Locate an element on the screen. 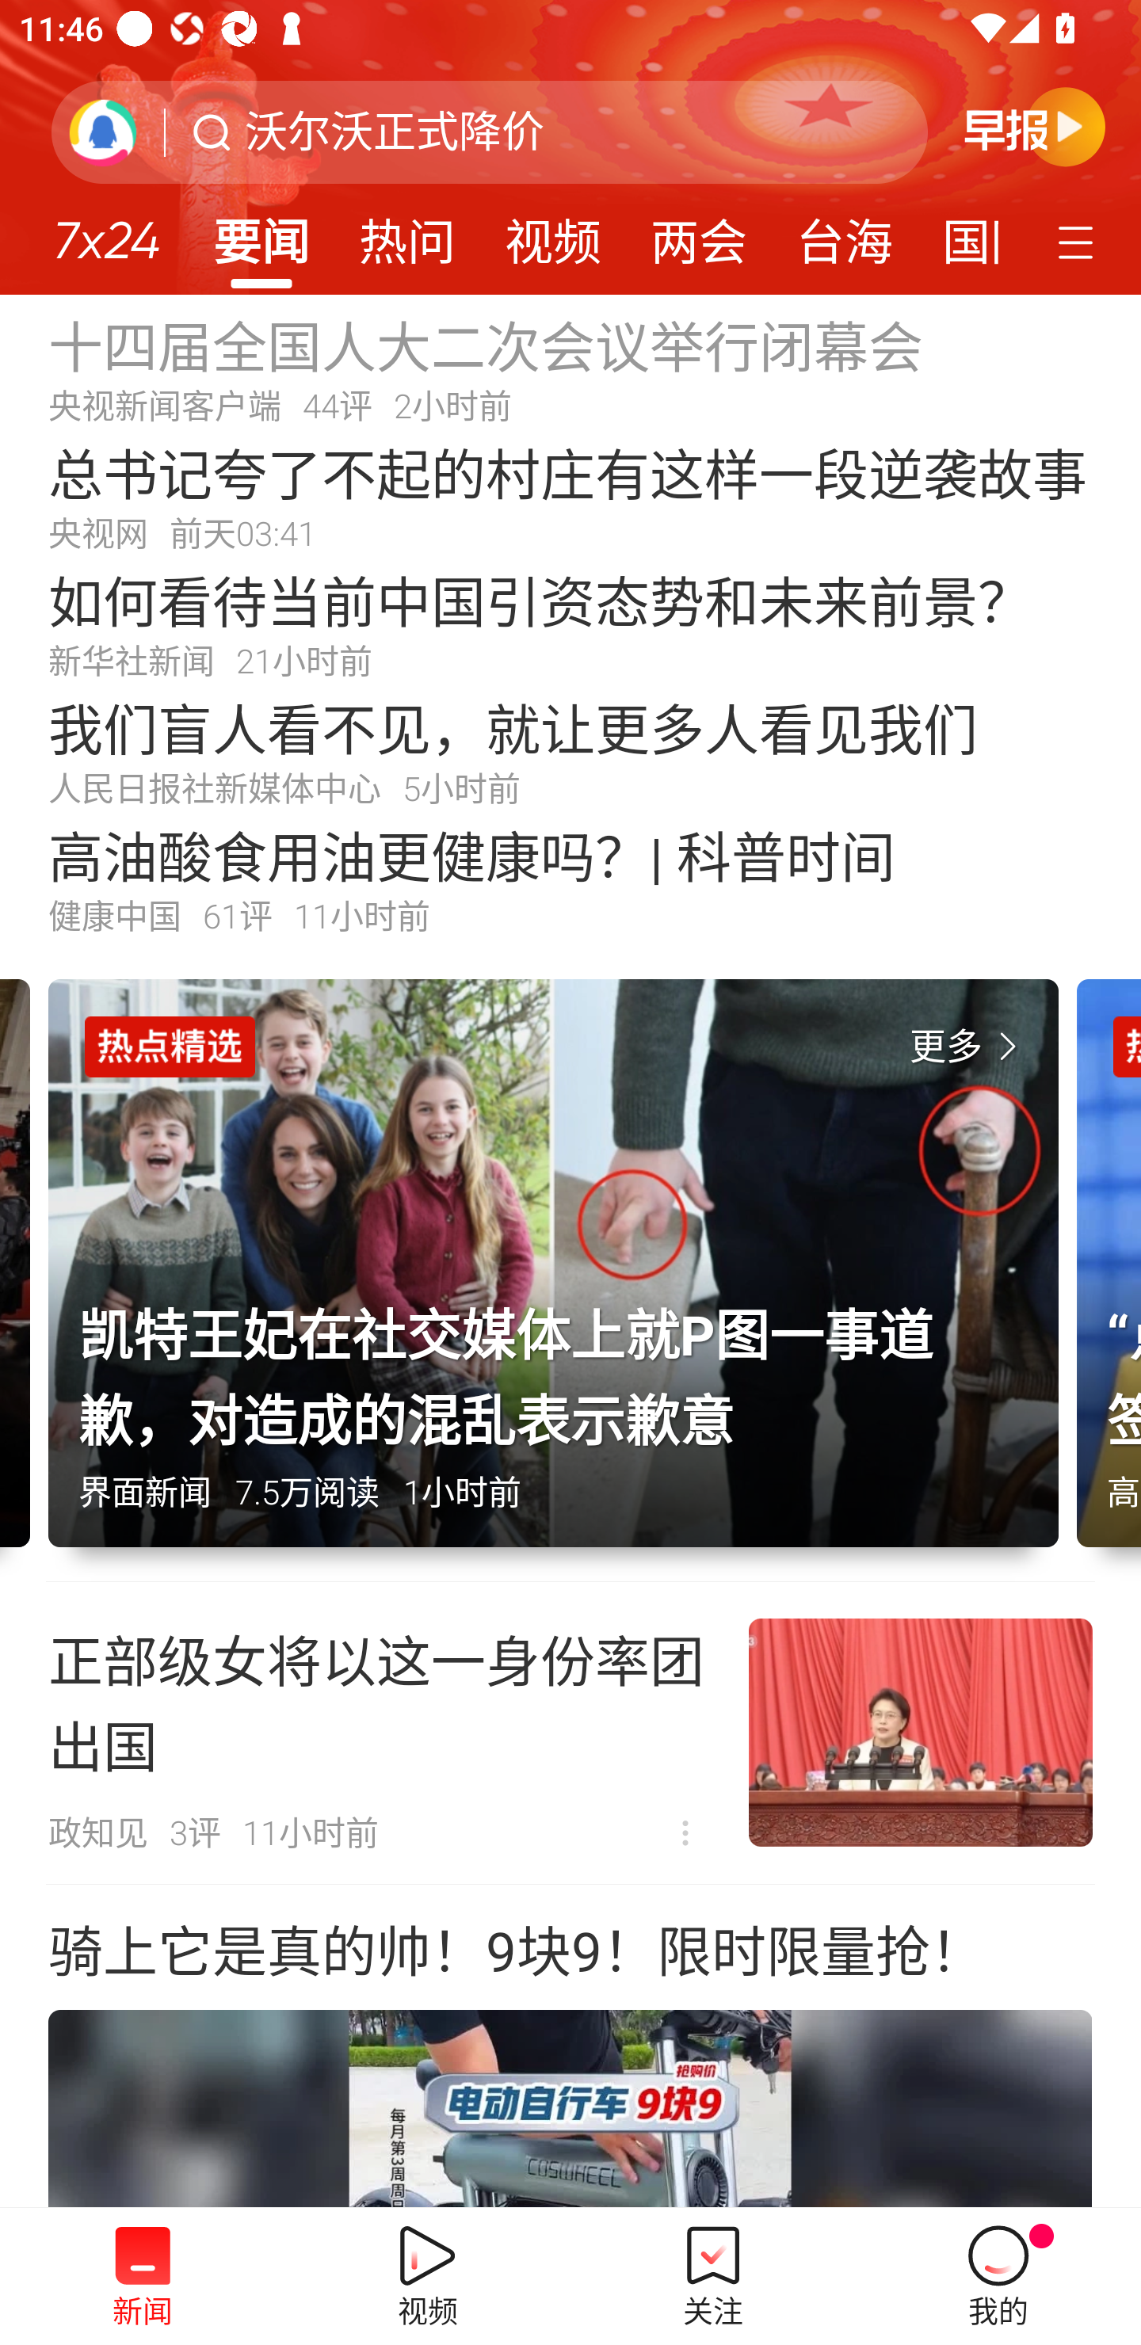 This screenshot has width=1141, height=2345.  不感兴趣 is located at coordinates (685, 1833).